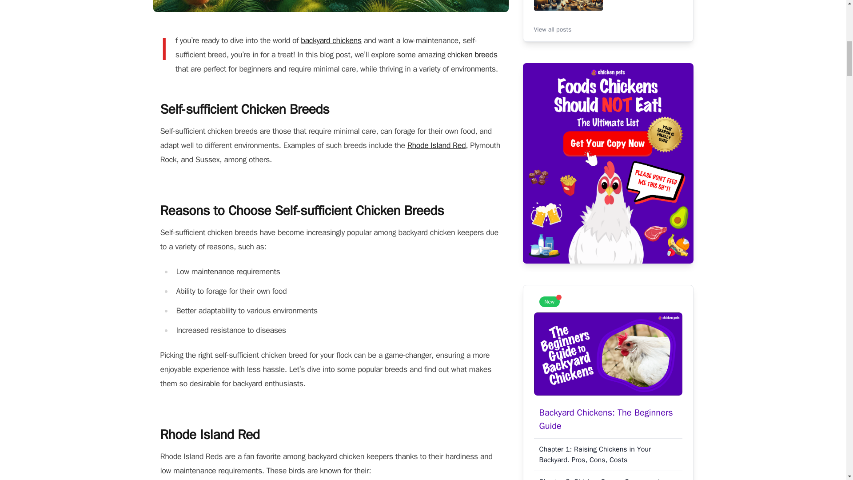  What do you see at coordinates (608, 7) in the screenshot?
I see `Low-feed-conversion Chicken Breeds` at bounding box center [608, 7].